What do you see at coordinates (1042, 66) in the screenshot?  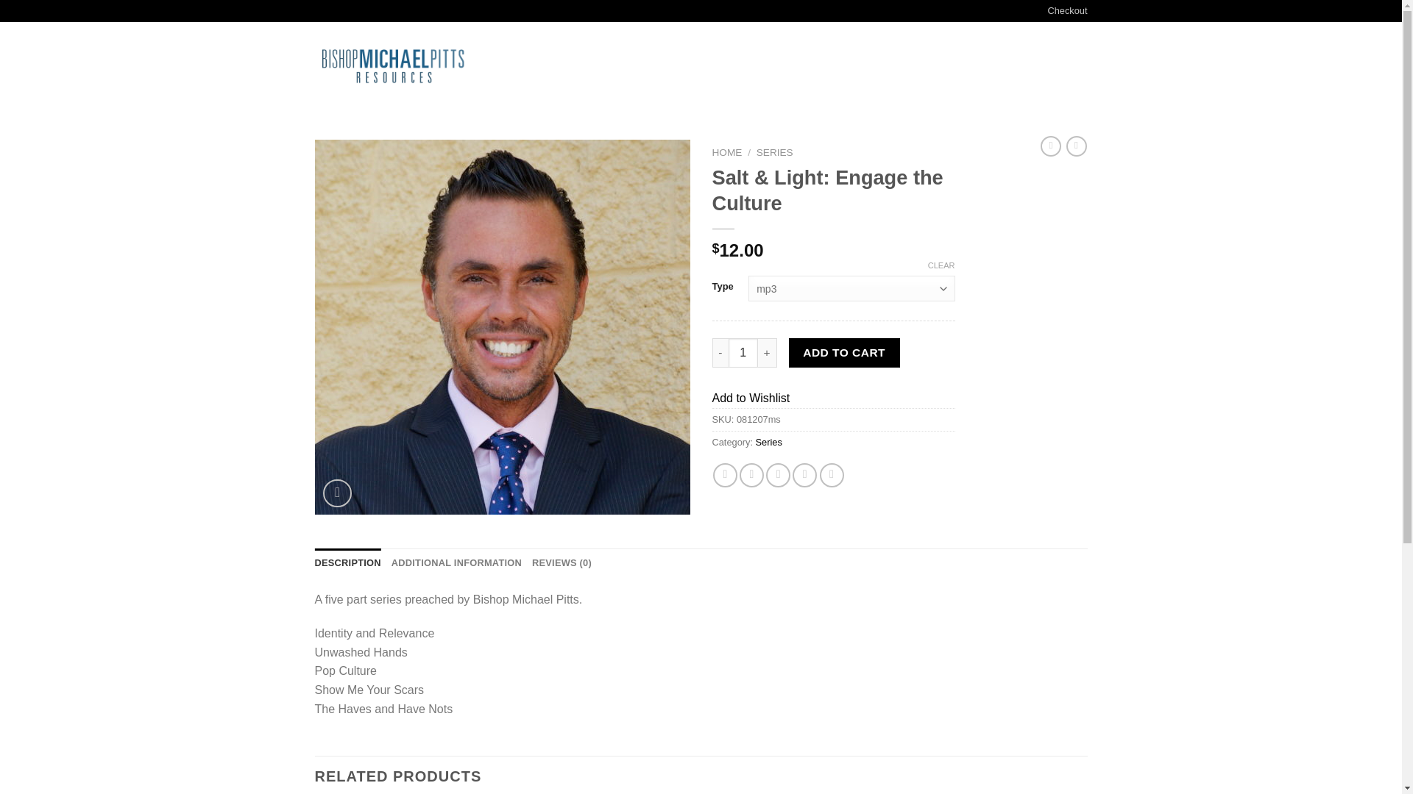 I see `Cart` at bounding box center [1042, 66].